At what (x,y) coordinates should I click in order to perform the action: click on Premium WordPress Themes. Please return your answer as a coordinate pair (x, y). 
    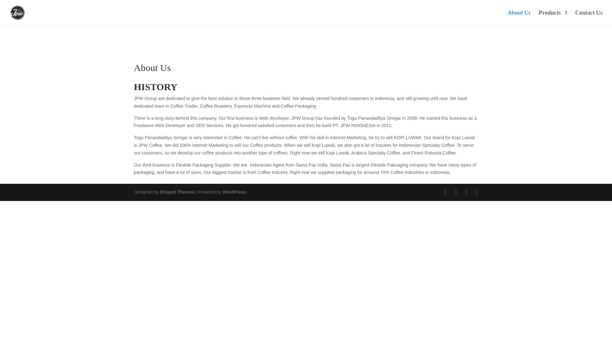
    Looking at the image, I should click on (177, 192).